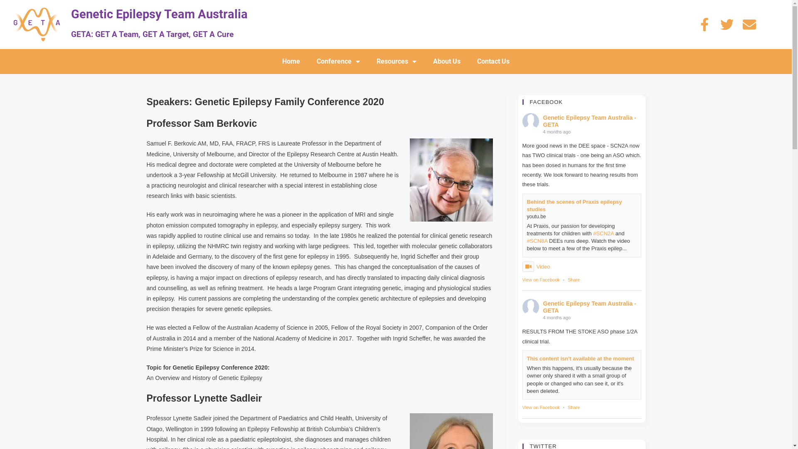 This screenshot has width=798, height=449. I want to click on Resources, so click(397, 62).